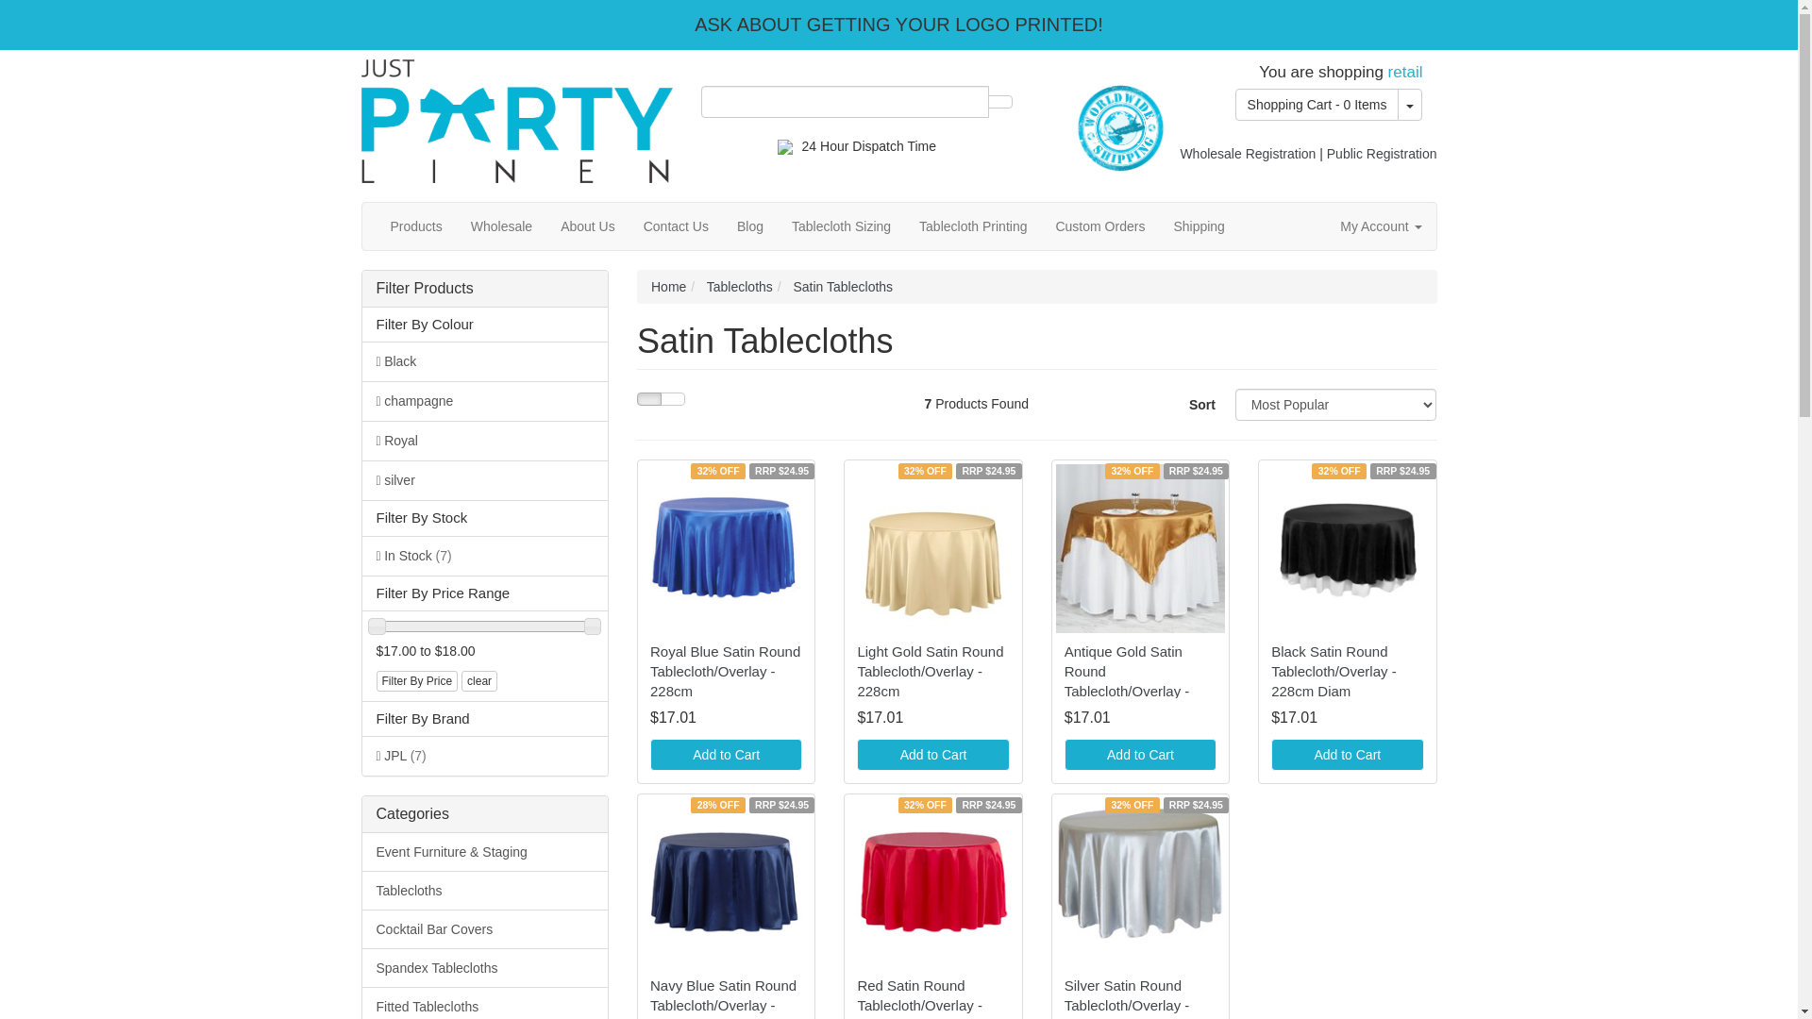 The image size is (1812, 1019). Describe the element at coordinates (1000, 102) in the screenshot. I see `Search` at that location.